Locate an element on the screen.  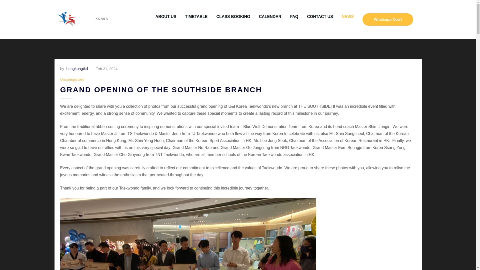
GRAND OPENING OF THE SOUTHSIDE BRANCH is located at coordinates (161, 89).